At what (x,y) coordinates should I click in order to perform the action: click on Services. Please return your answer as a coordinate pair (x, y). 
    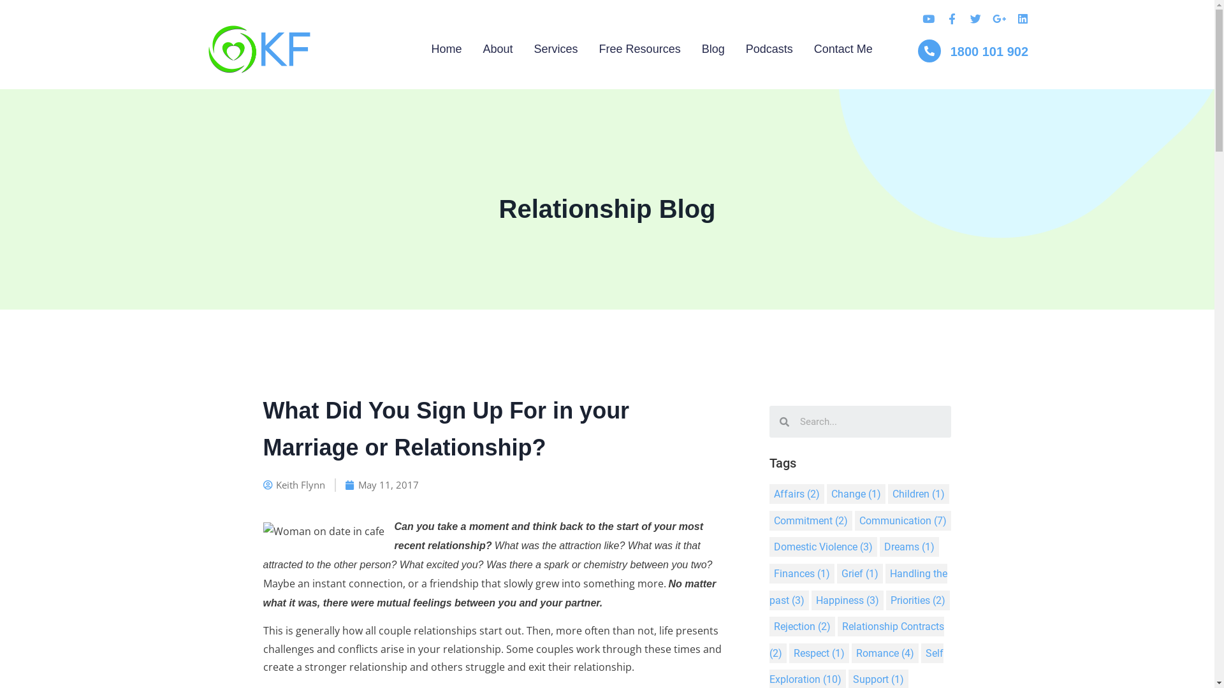
    Looking at the image, I should click on (546, 50).